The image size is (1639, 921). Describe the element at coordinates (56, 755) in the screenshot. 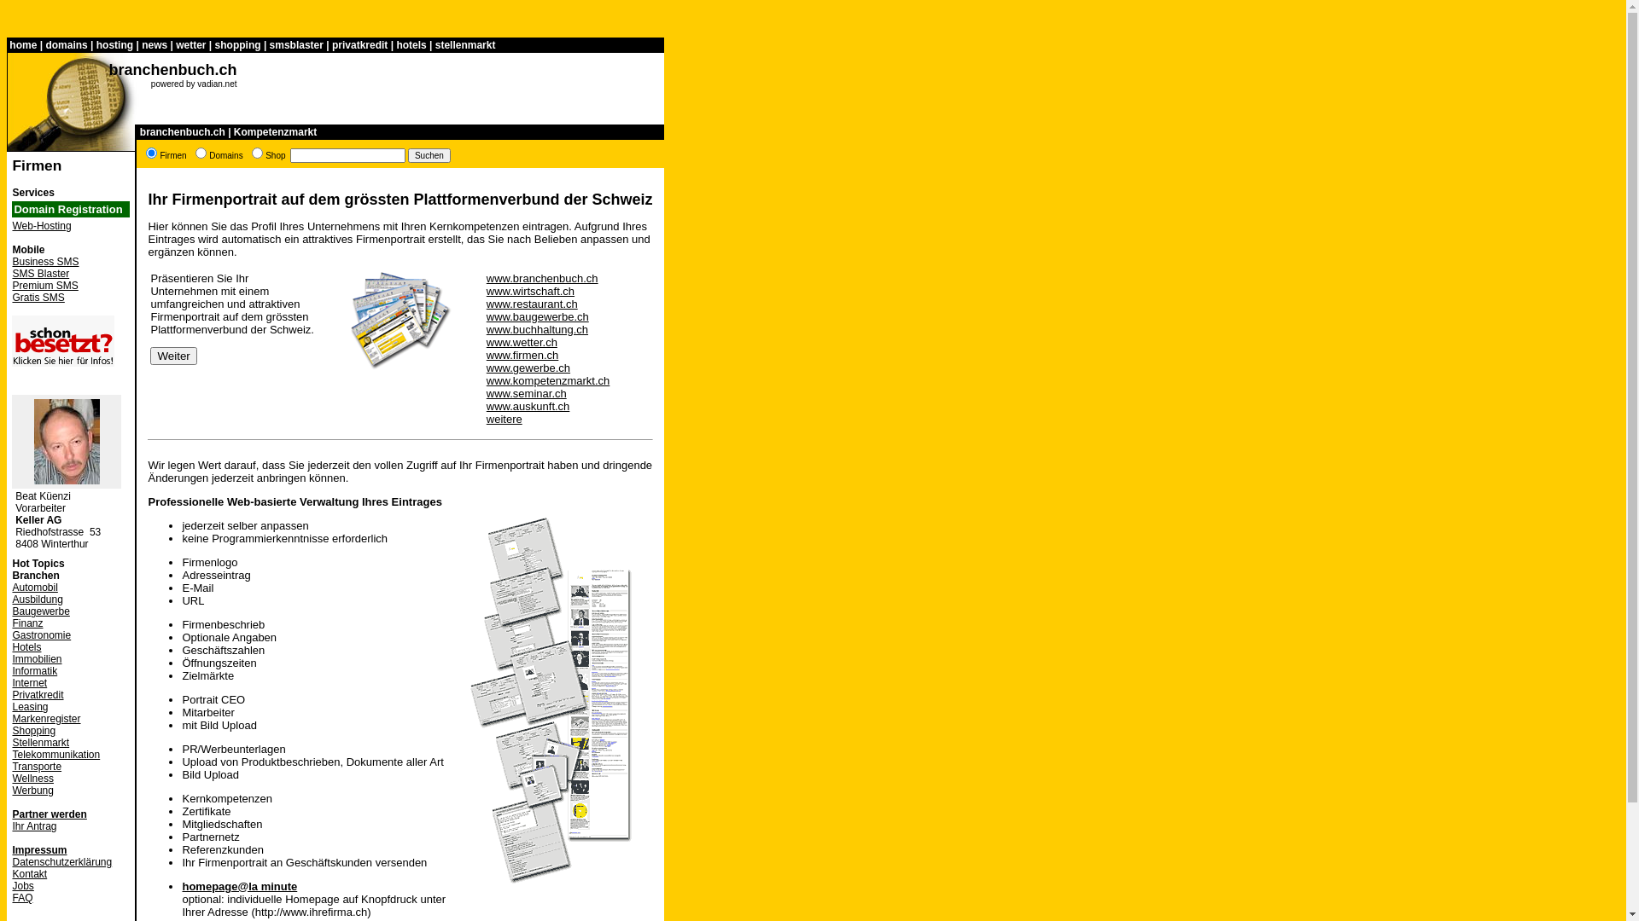

I see `Telekommunikation` at that location.